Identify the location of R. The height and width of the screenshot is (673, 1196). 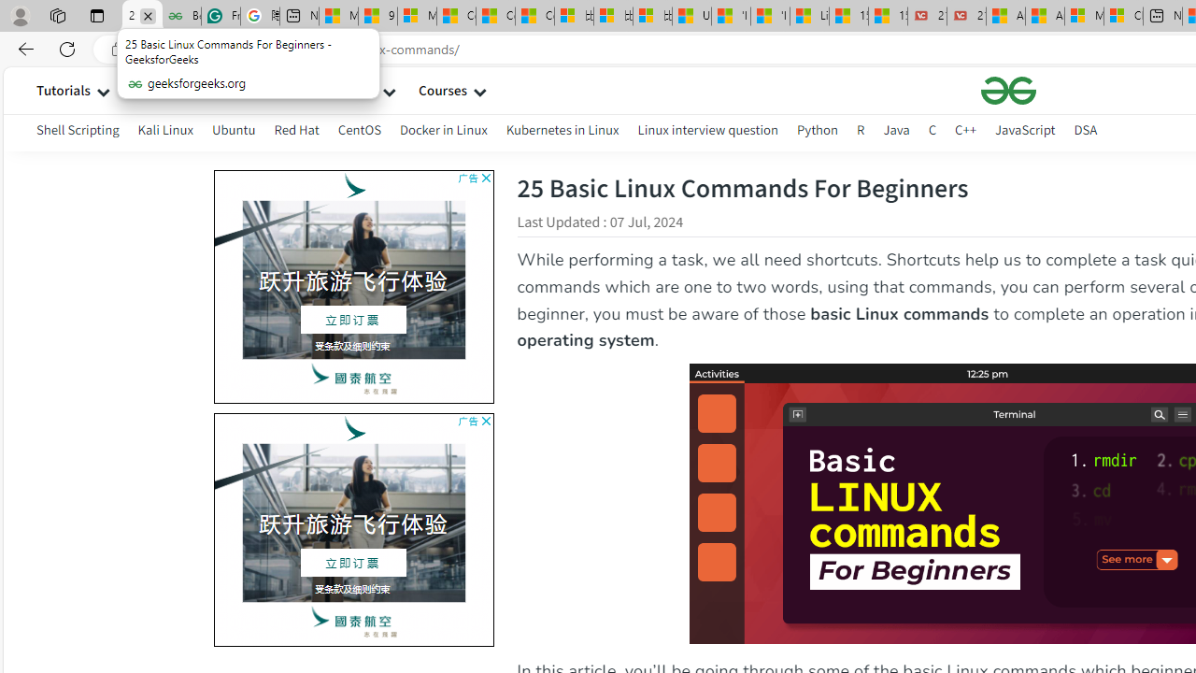
(861, 133).